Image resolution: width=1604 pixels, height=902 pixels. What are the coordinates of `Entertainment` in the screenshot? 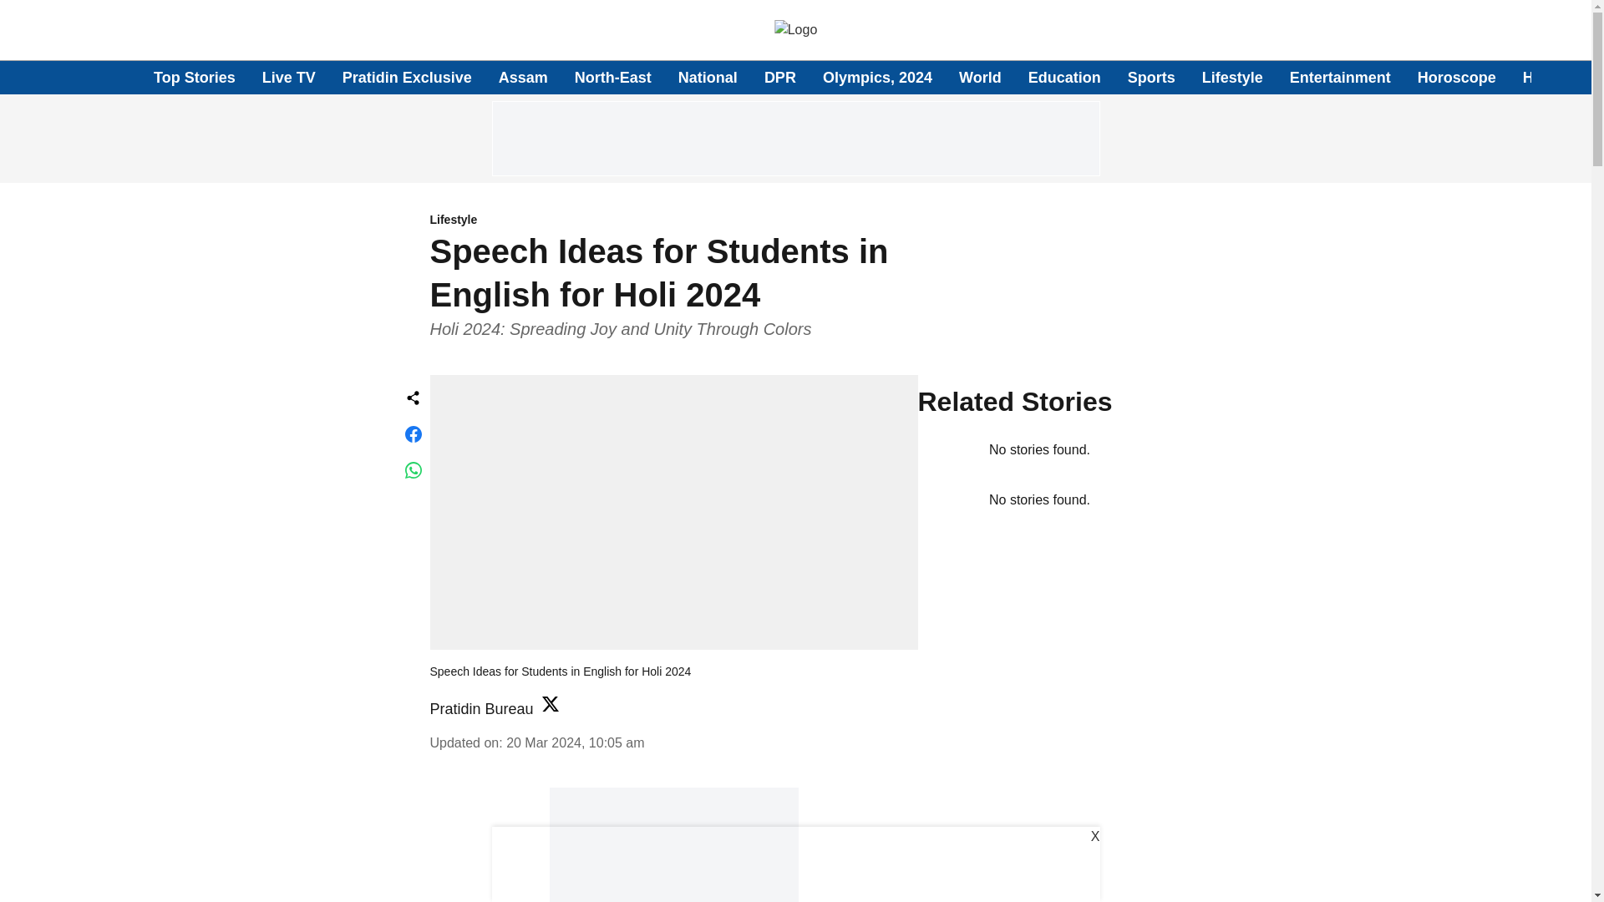 It's located at (1340, 77).